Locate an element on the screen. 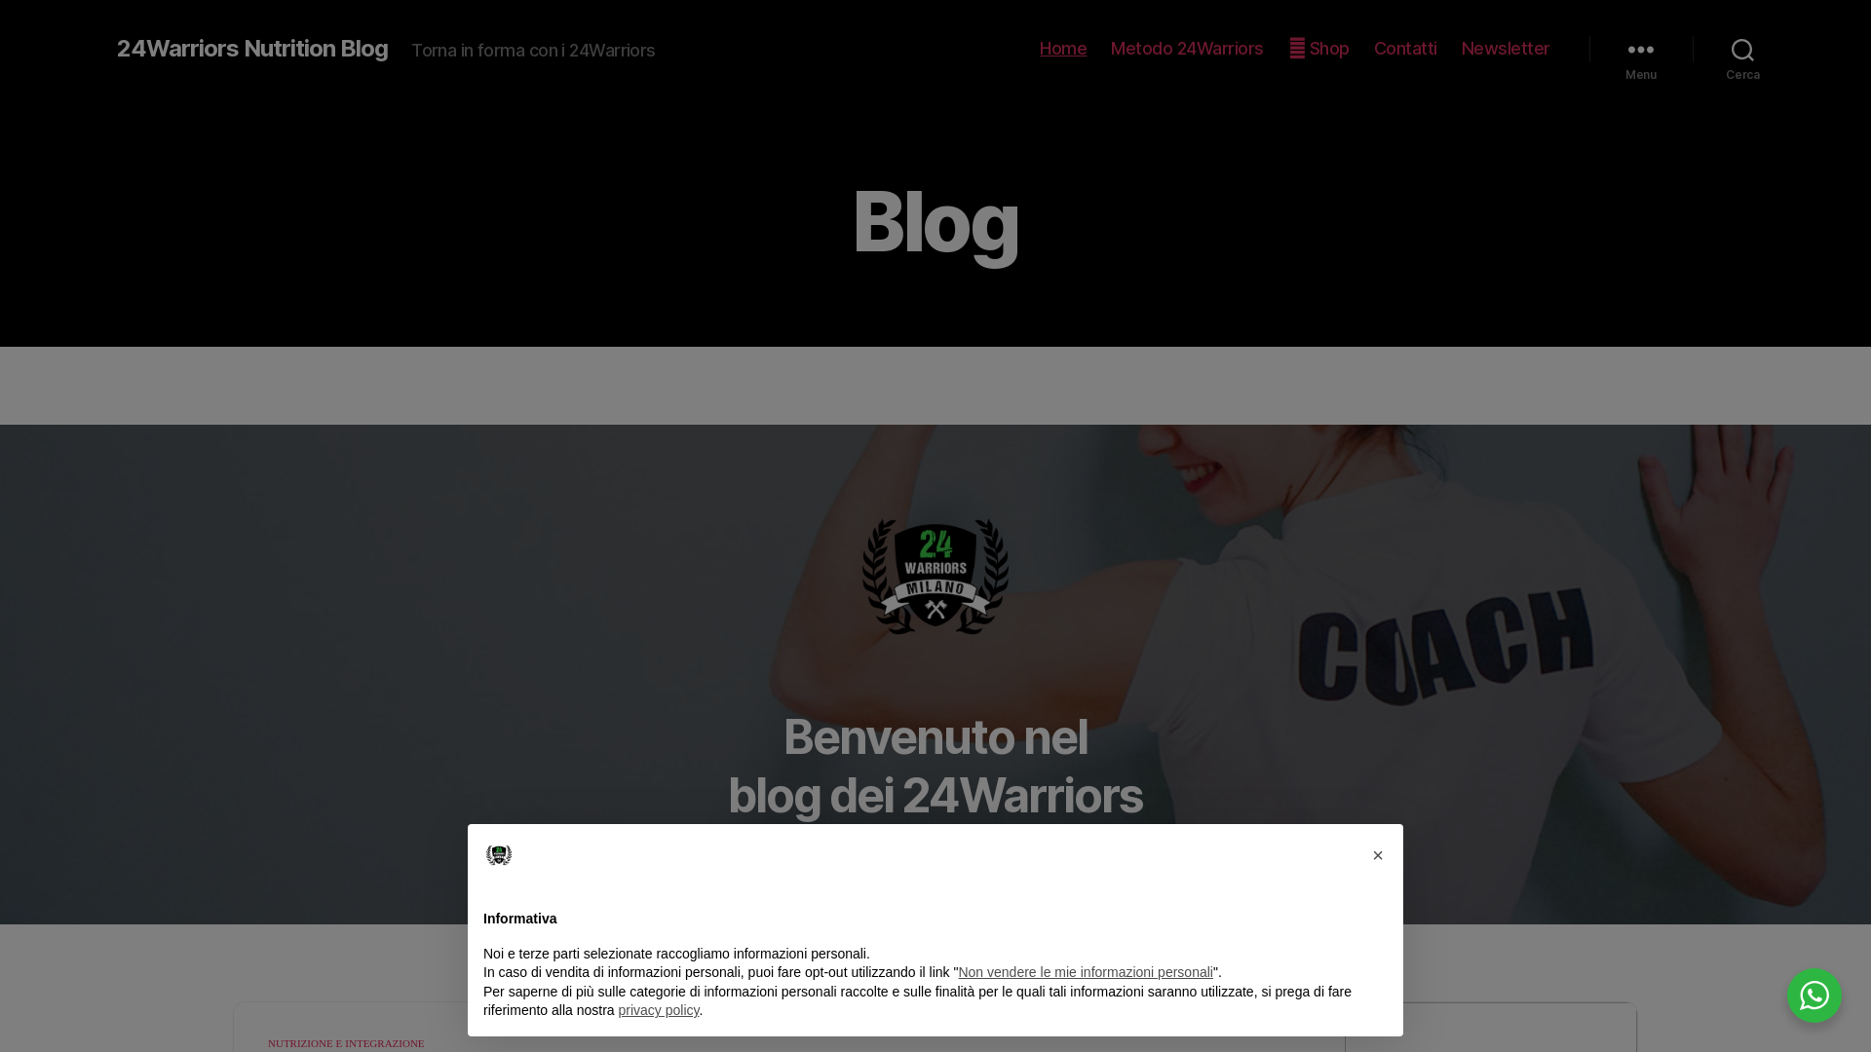 The image size is (1871, 1052). 24Warriors Nutrition Blog is located at coordinates (252, 49).